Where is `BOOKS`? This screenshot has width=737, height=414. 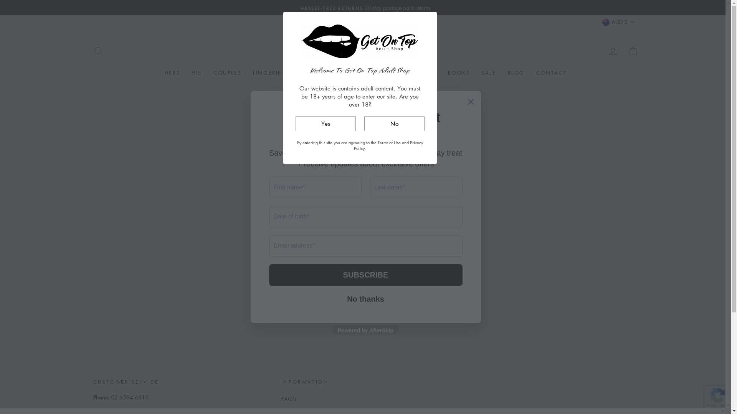 BOOKS is located at coordinates (459, 73).